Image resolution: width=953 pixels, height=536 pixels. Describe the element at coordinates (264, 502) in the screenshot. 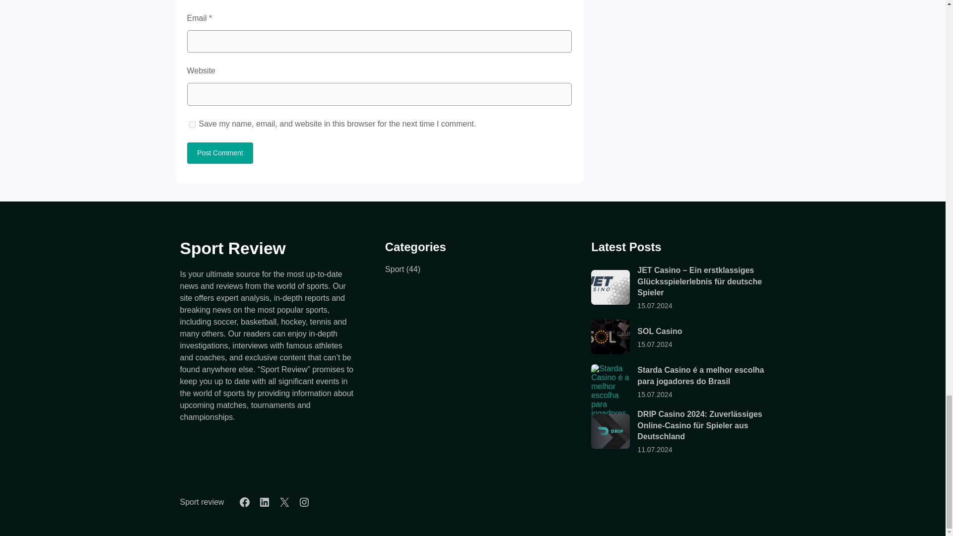

I see `LinkedIn` at that location.